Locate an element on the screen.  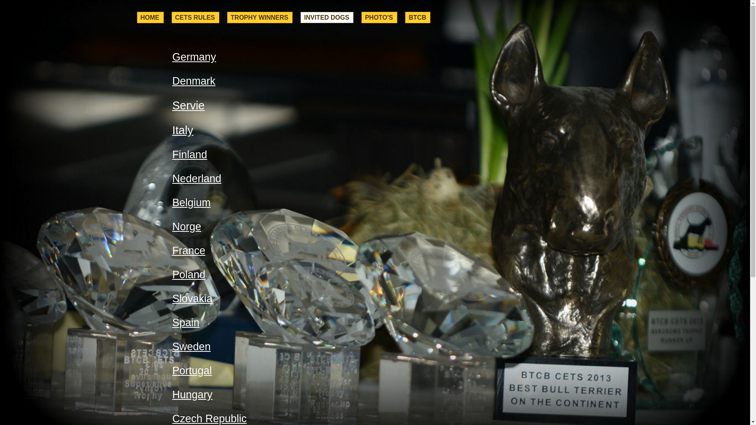
Finland is located at coordinates (190, 155).